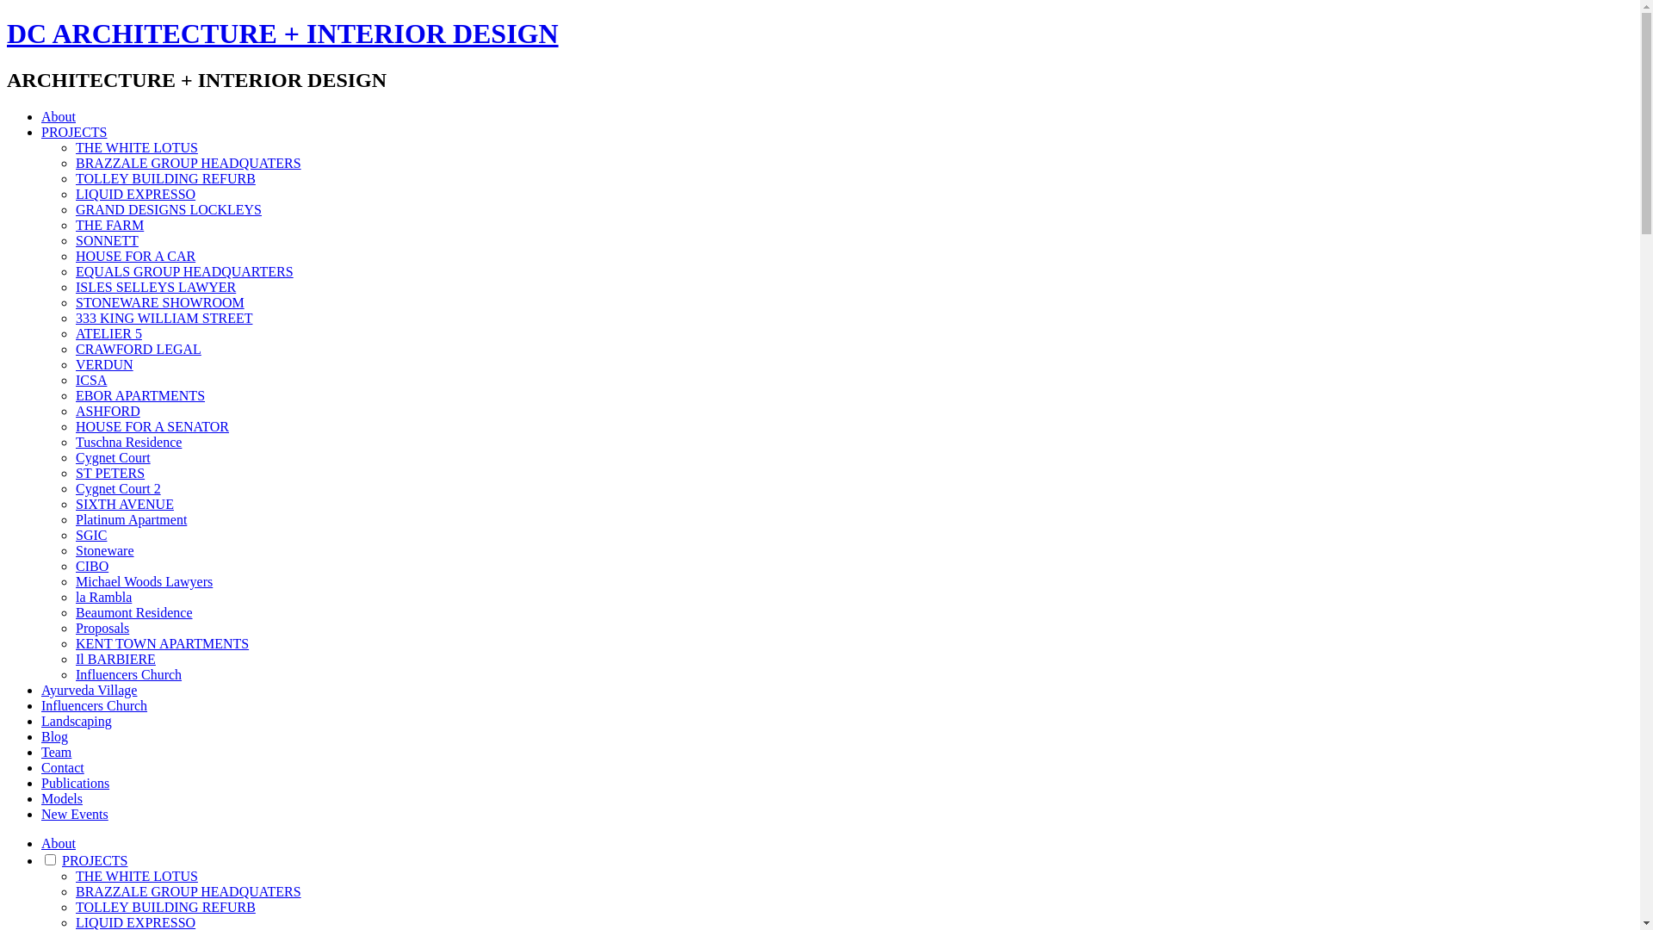  What do you see at coordinates (189, 892) in the screenshot?
I see `BRAZZALE GROUP HEADQUATERS` at bounding box center [189, 892].